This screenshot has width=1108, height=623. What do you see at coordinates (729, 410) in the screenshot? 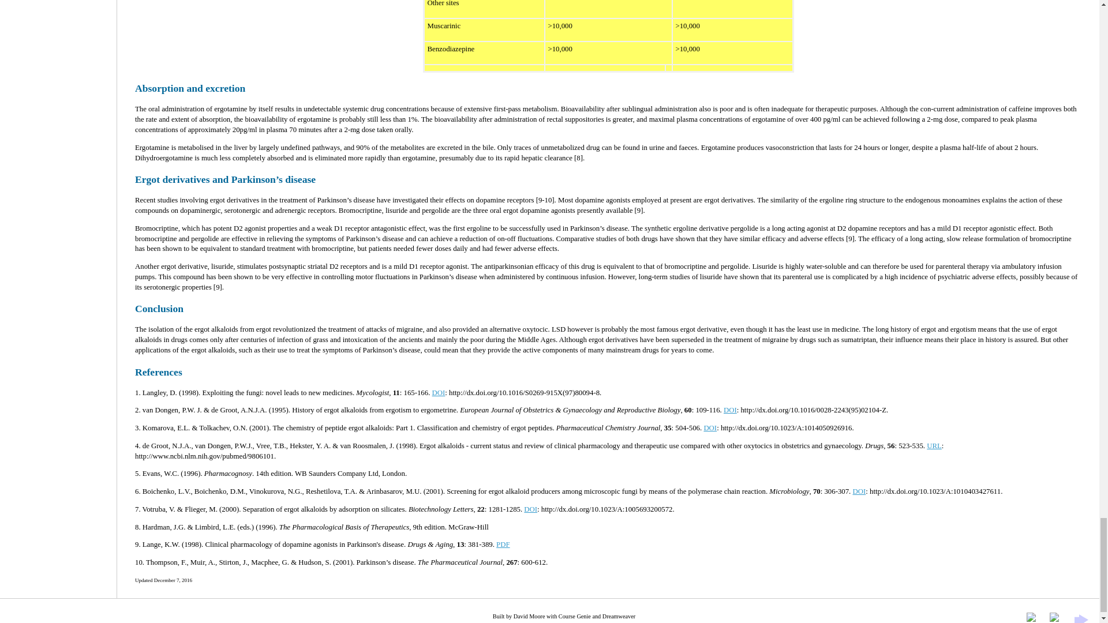
I see `DOI` at bounding box center [729, 410].